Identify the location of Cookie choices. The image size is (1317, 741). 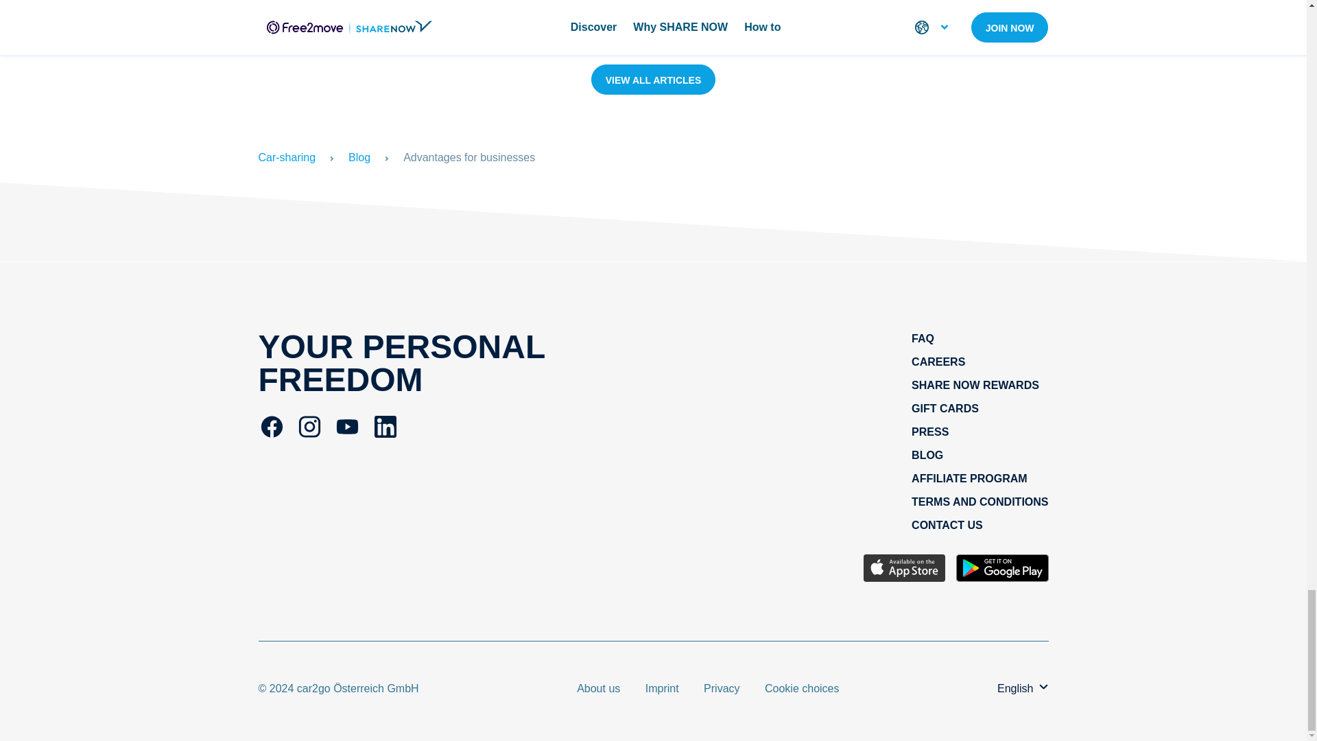
(803, 687).